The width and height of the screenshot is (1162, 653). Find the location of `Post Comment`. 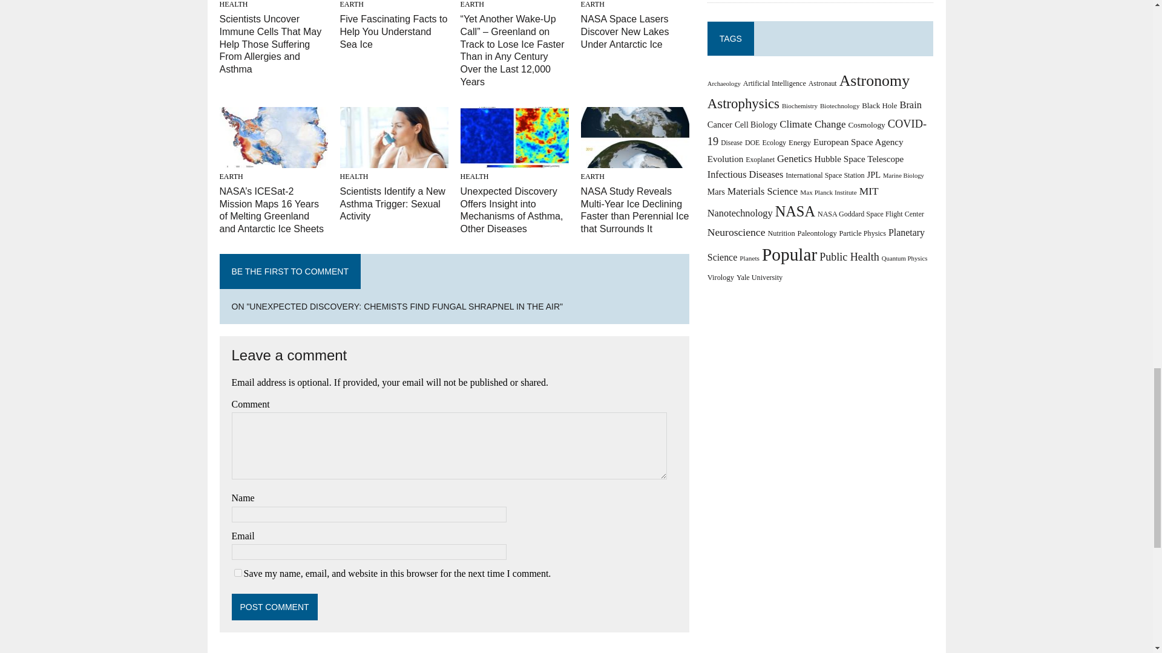

Post Comment is located at coordinates (274, 607).